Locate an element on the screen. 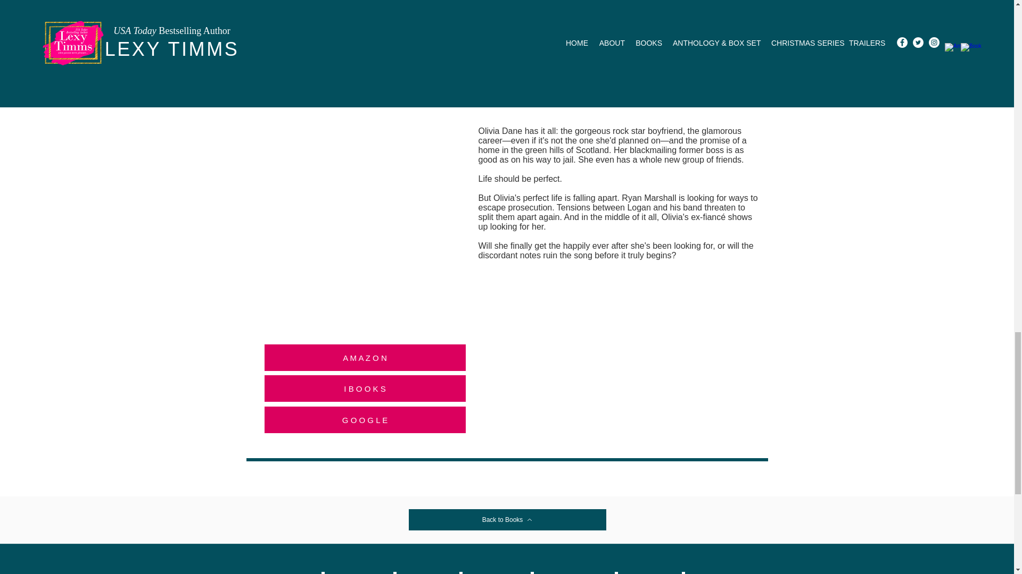 The height and width of the screenshot is (574, 1022). Back to Books is located at coordinates (507, 519).